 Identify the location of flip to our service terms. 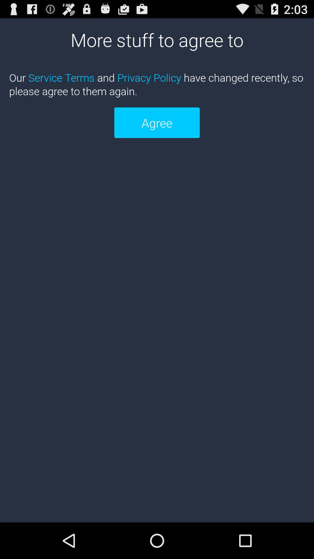
(157, 84).